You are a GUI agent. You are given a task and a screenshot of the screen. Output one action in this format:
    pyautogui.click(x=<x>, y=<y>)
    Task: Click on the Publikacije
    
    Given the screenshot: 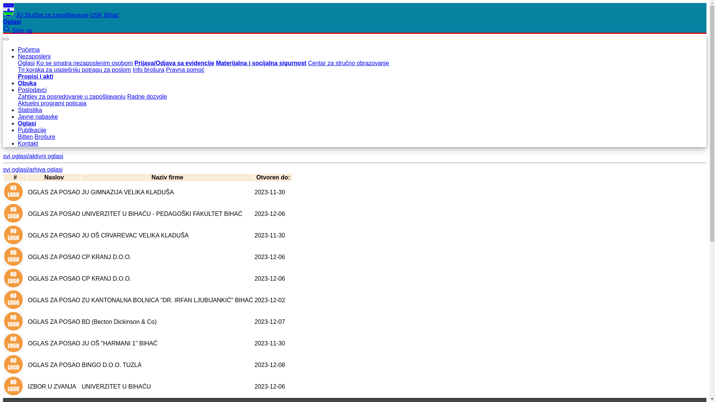 What is the action you would take?
    pyautogui.click(x=32, y=130)
    